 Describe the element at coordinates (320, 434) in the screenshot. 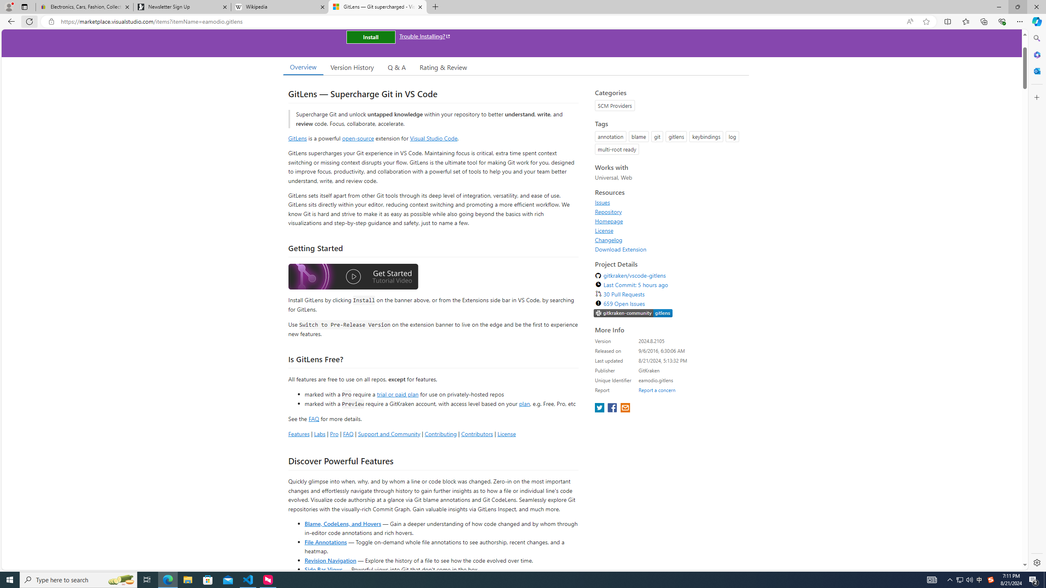

I see `Labs` at that location.